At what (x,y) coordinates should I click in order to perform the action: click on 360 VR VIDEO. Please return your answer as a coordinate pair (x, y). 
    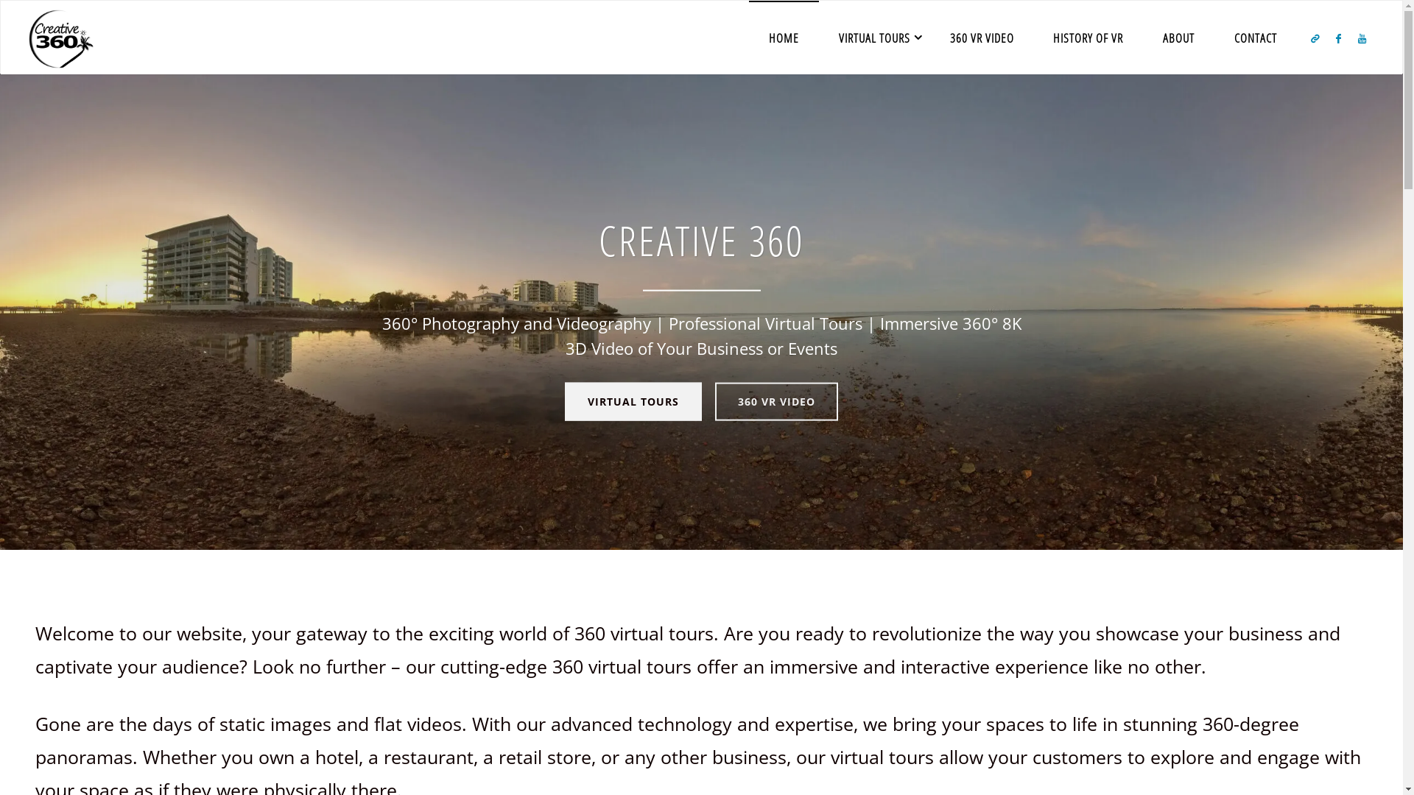
    Looking at the image, I should click on (776, 402).